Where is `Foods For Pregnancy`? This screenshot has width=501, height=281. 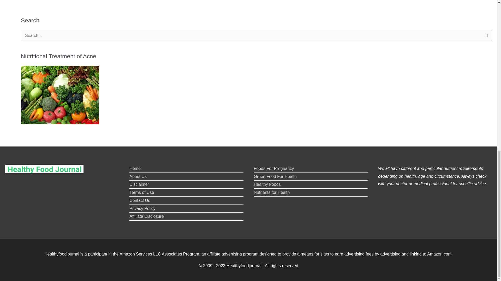 Foods For Pregnancy is located at coordinates (273, 168).